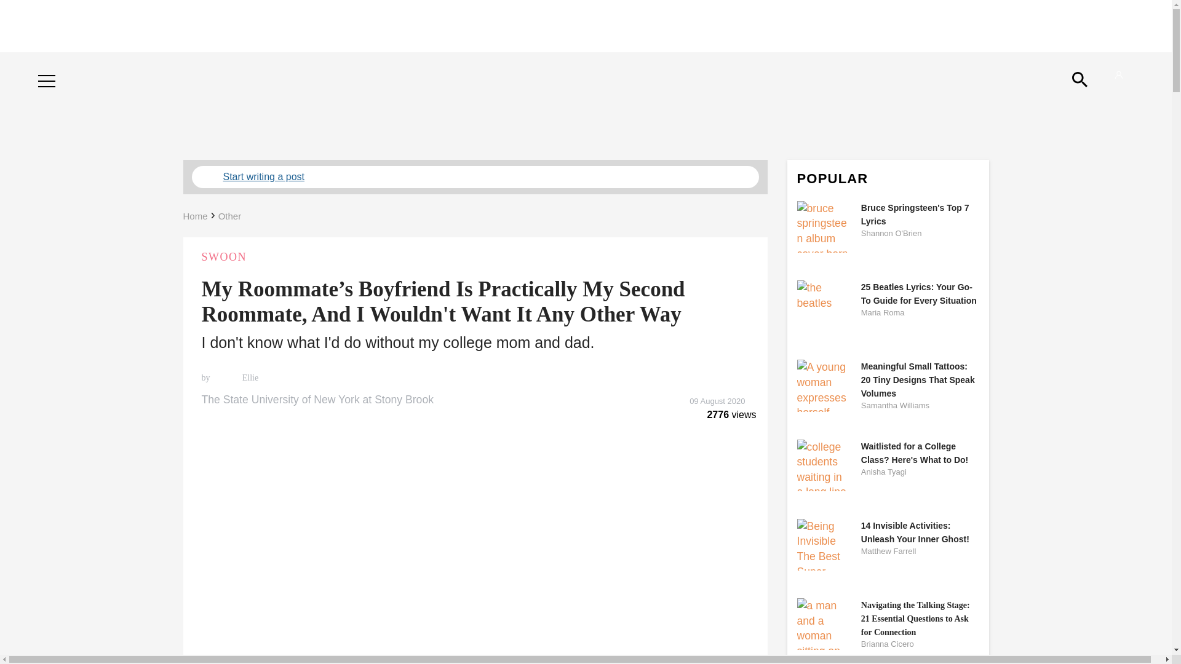  What do you see at coordinates (230, 216) in the screenshot?
I see `Other` at bounding box center [230, 216].